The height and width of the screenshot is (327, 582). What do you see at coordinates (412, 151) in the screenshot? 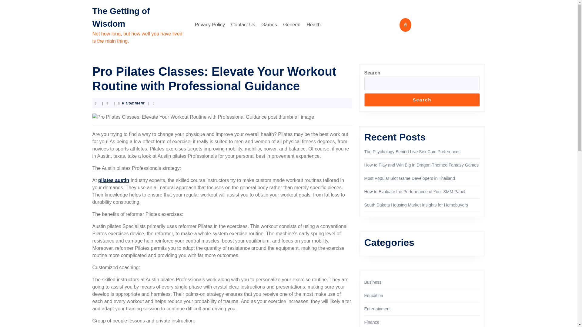
I see `The Psychology Behind Live Sex Cam Preferences` at bounding box center [412, 151].